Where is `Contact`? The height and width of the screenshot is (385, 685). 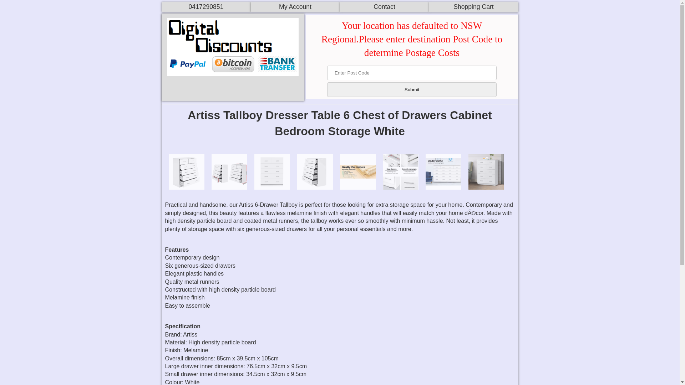
Contact is located at coordinates (384, 7).